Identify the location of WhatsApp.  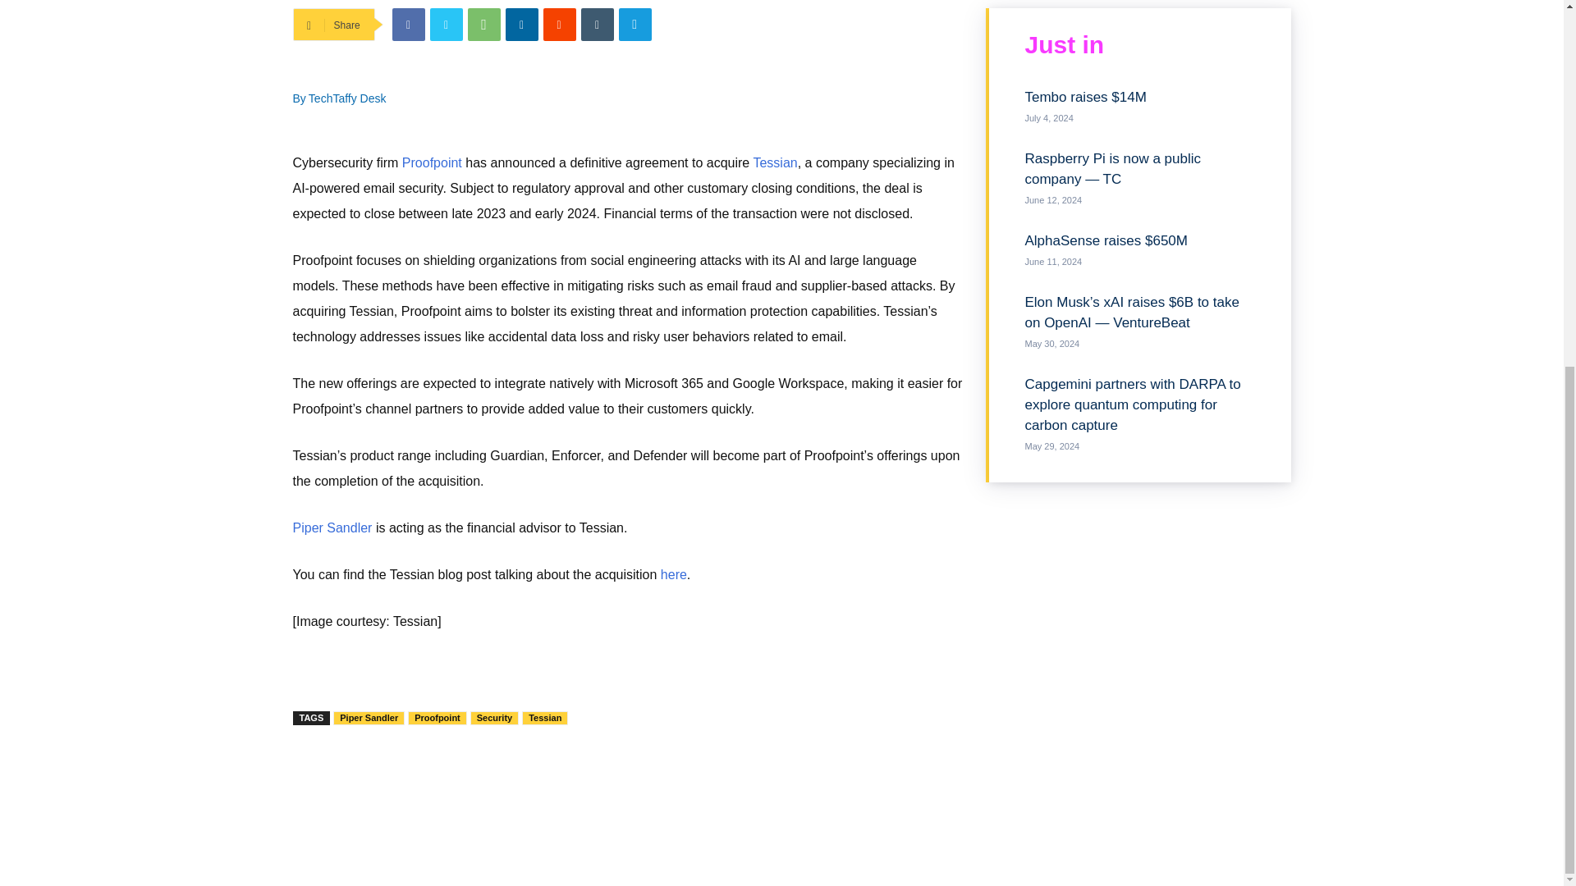
(484, 24).